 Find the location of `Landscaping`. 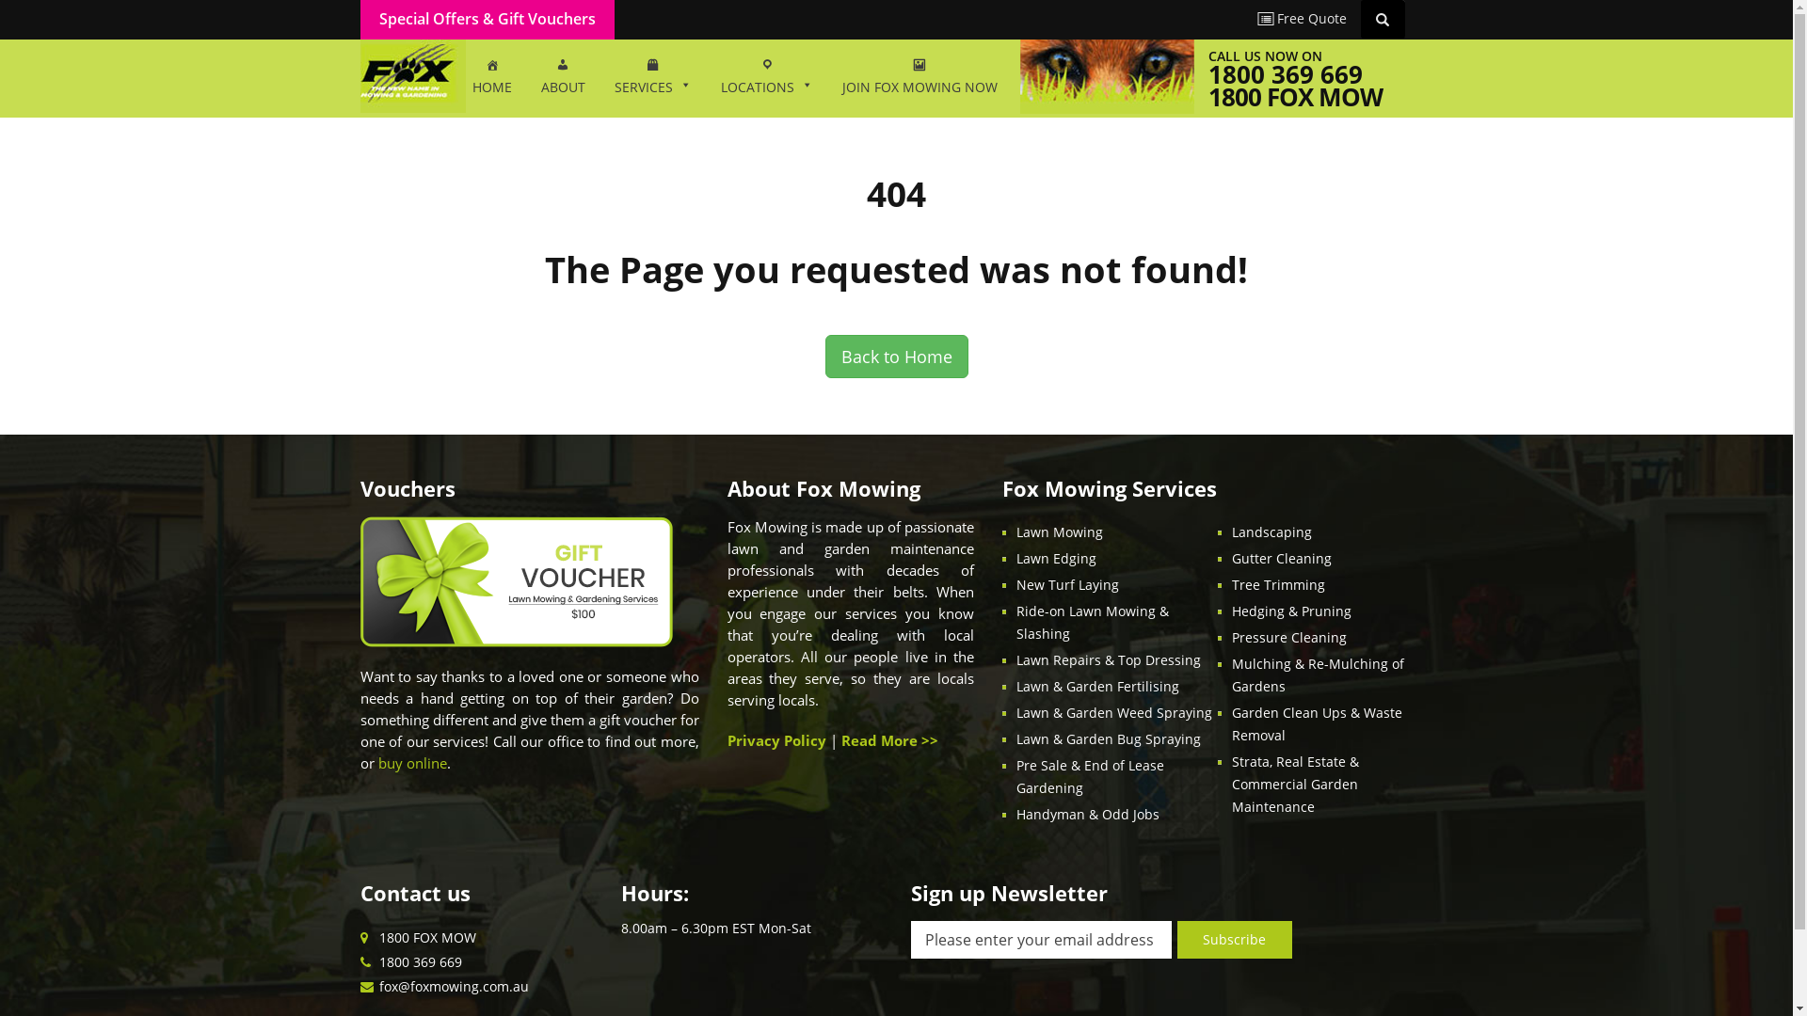

Landscaping is located at coordinates (1272, 532).